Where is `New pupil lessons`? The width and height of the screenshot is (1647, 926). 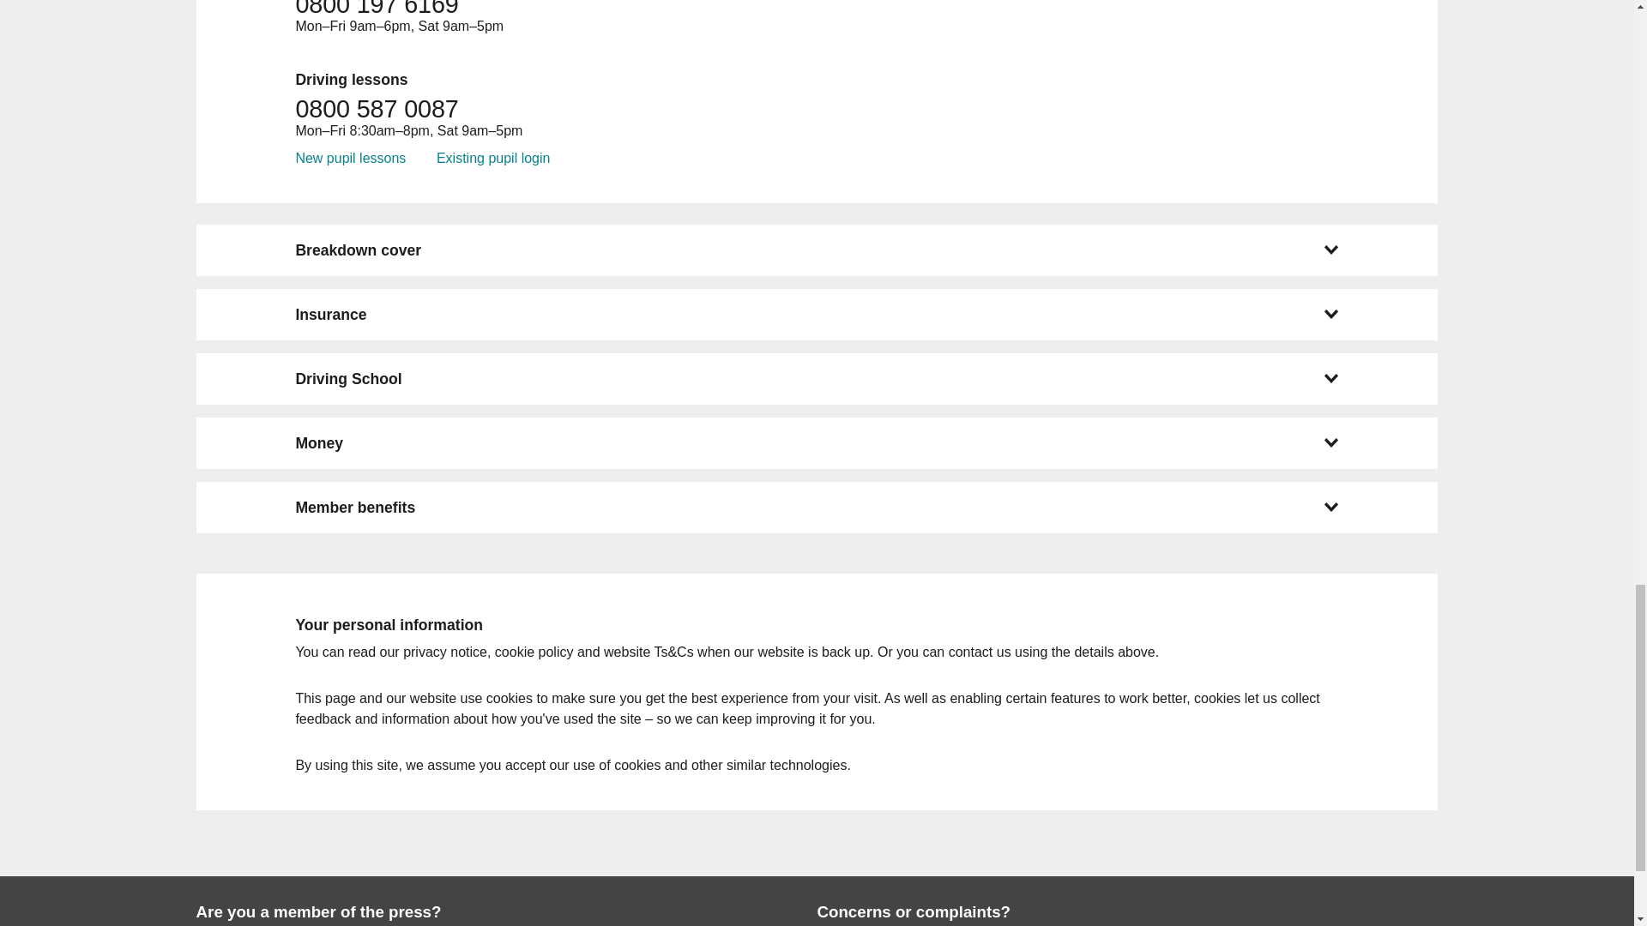 New pupil lessons is located at coordinates (350, 158).